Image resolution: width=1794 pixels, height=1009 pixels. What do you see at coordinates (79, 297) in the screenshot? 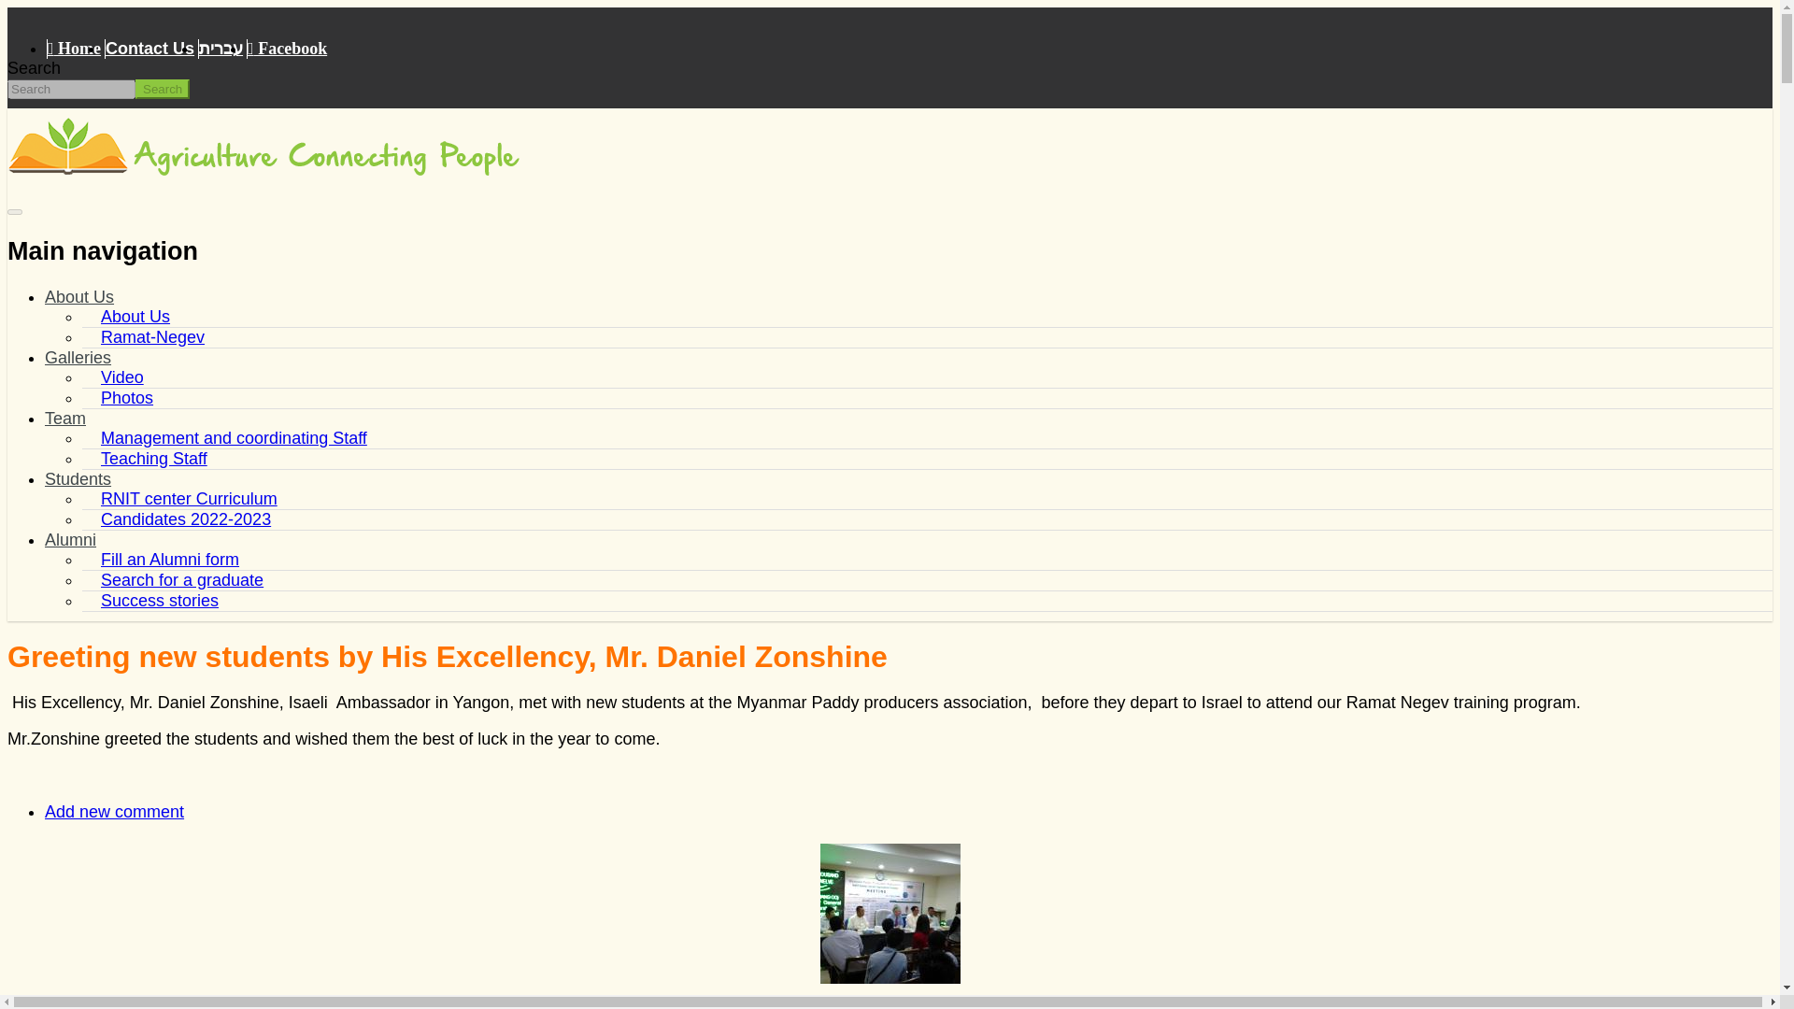
I see `Who Are we?` at bounding box center [79, 297].